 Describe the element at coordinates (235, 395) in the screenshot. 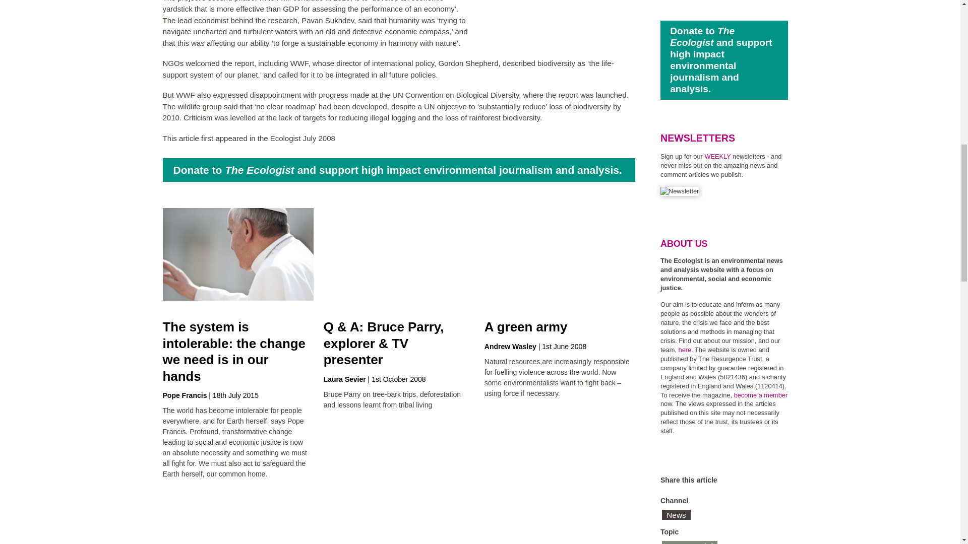

I see `Saturday, July 18, 2015 - 00:00` at that location.